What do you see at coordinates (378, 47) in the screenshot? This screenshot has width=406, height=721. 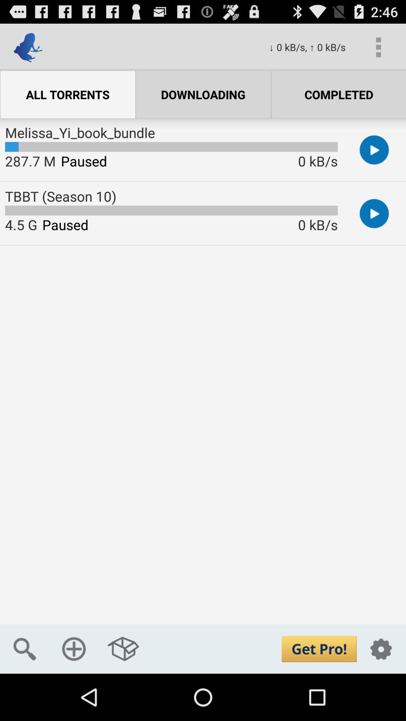 I see `press the icon above completed icon` at bounding box center [378, 47].